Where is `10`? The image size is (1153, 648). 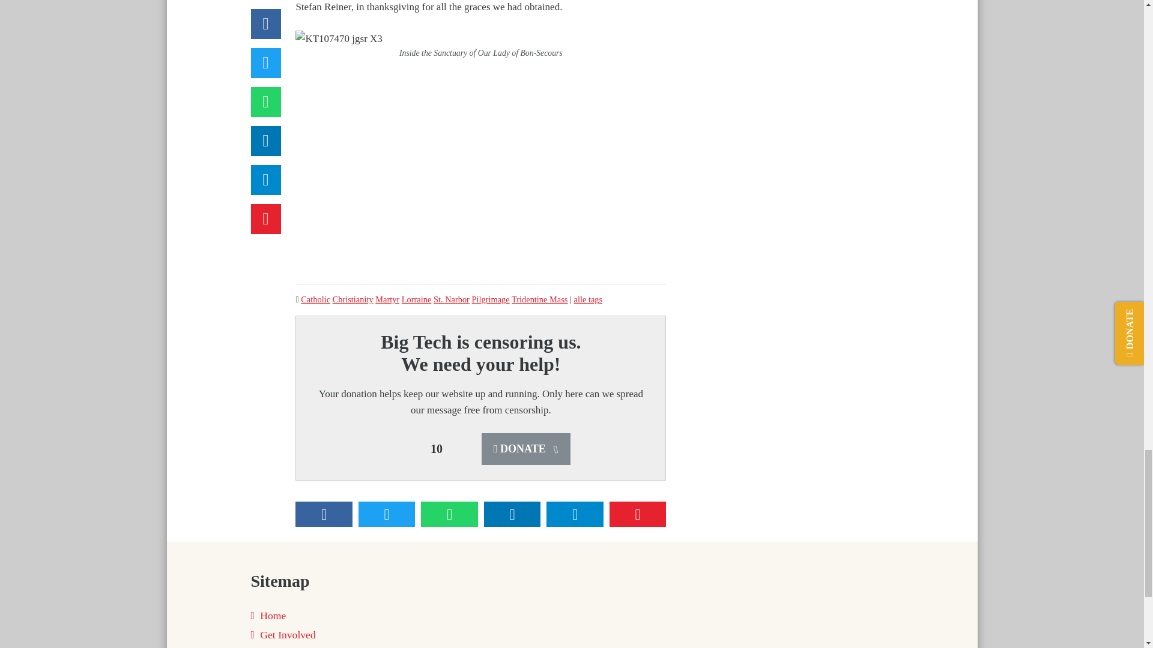 10 is located at coordinates (437, 449).